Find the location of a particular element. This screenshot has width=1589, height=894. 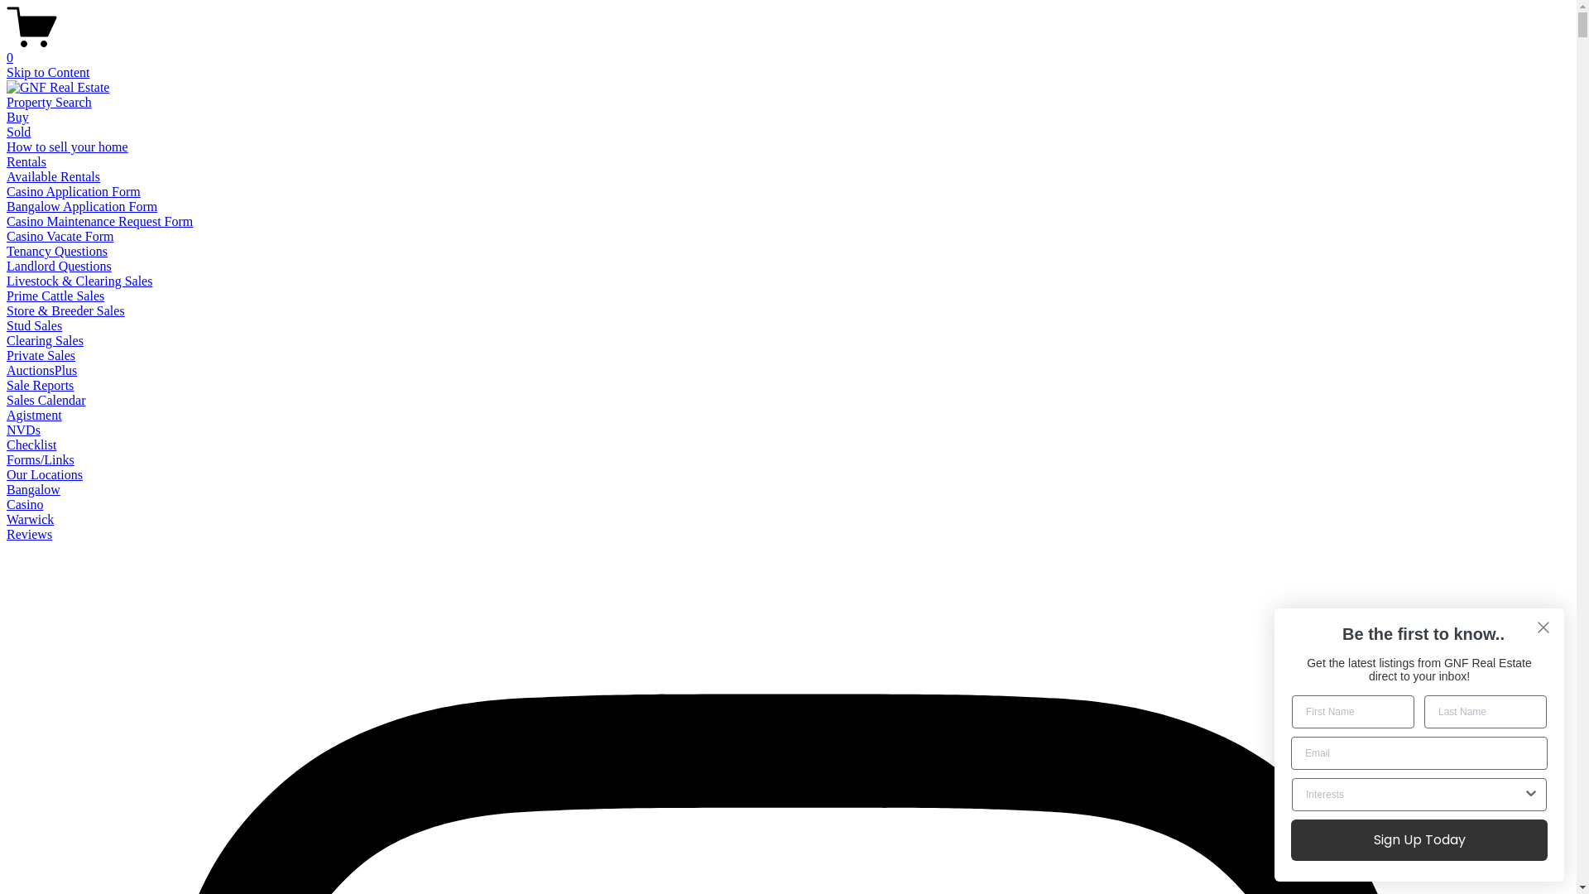

Rentals is located at coordinates (26, 161).